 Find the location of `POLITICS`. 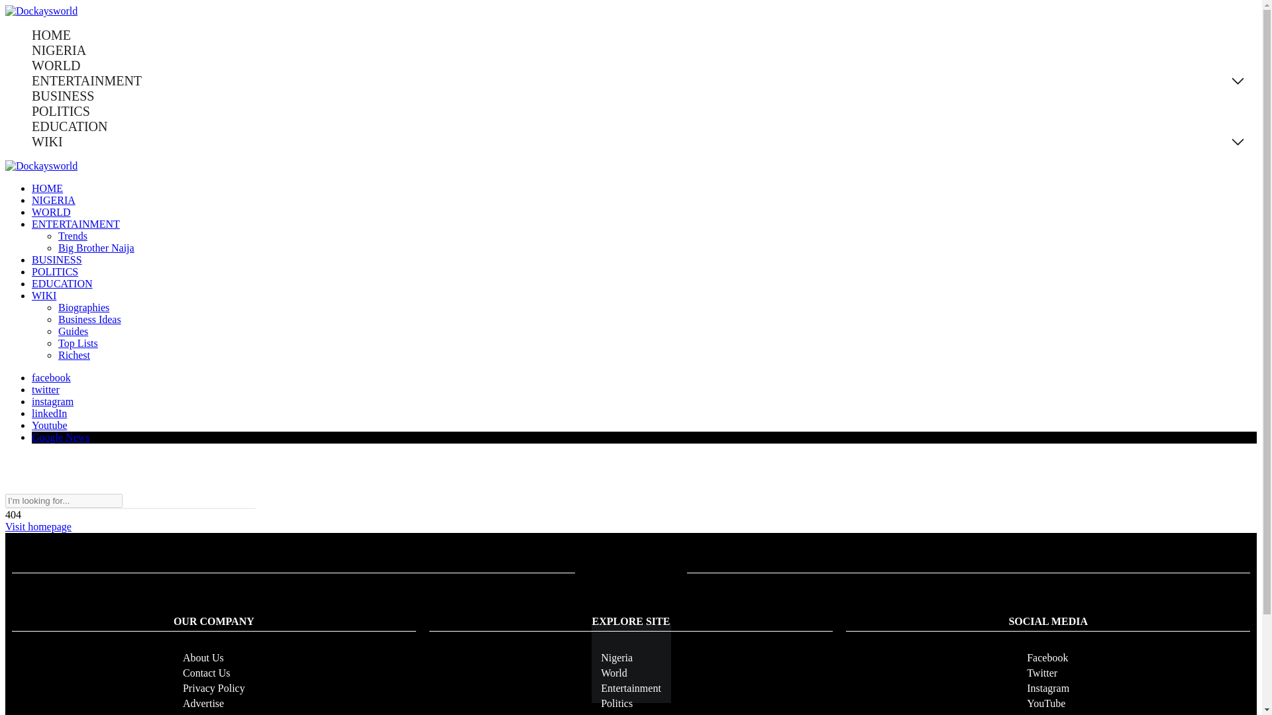

POLITICS is located at coordinates (54, 271).